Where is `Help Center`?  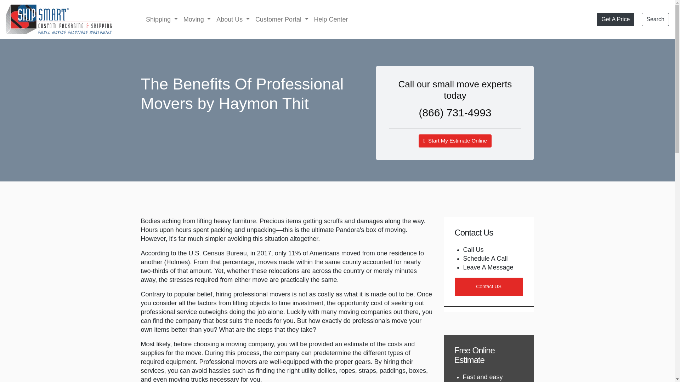
Help Center is located at coordinates (331, 19).